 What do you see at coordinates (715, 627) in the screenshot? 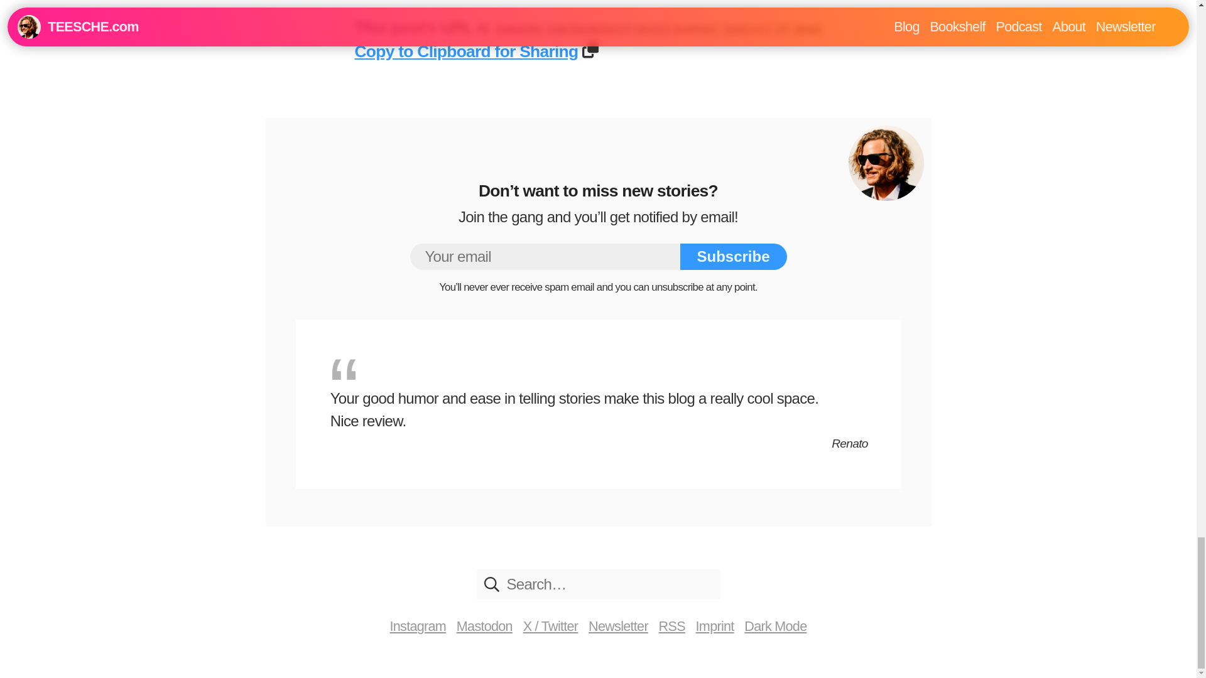
I see `Imprint` at bounding box center [715, 627].